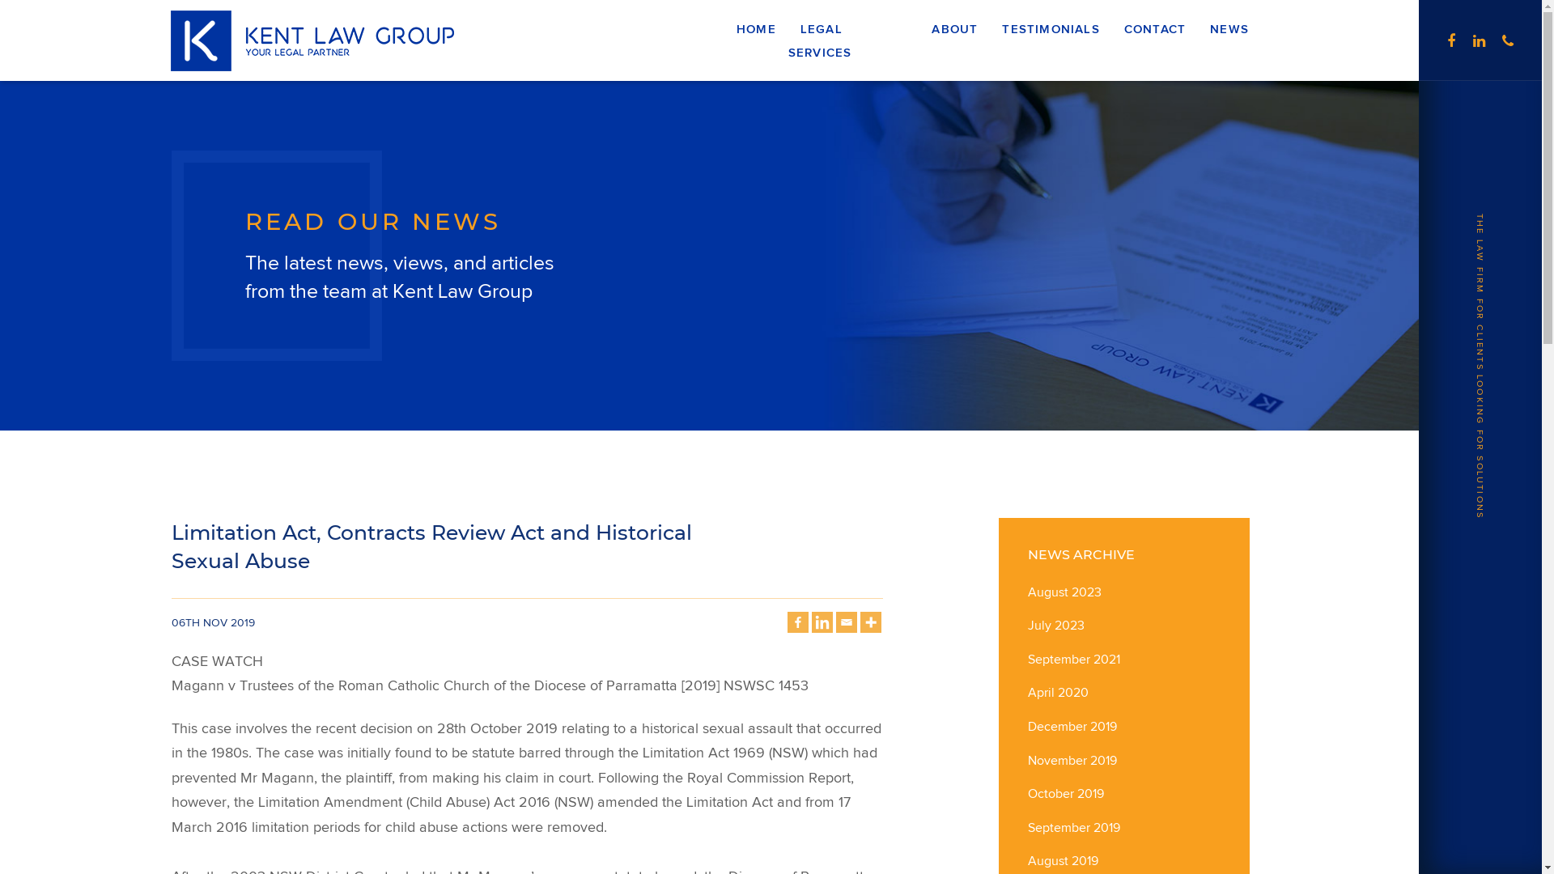 The height and width of the screenshot is (874, 1554). What do you see at coordinates (826, 42) in the screenshot?
I see `LEGAL SERVICES` at bounding box center [826, 42].